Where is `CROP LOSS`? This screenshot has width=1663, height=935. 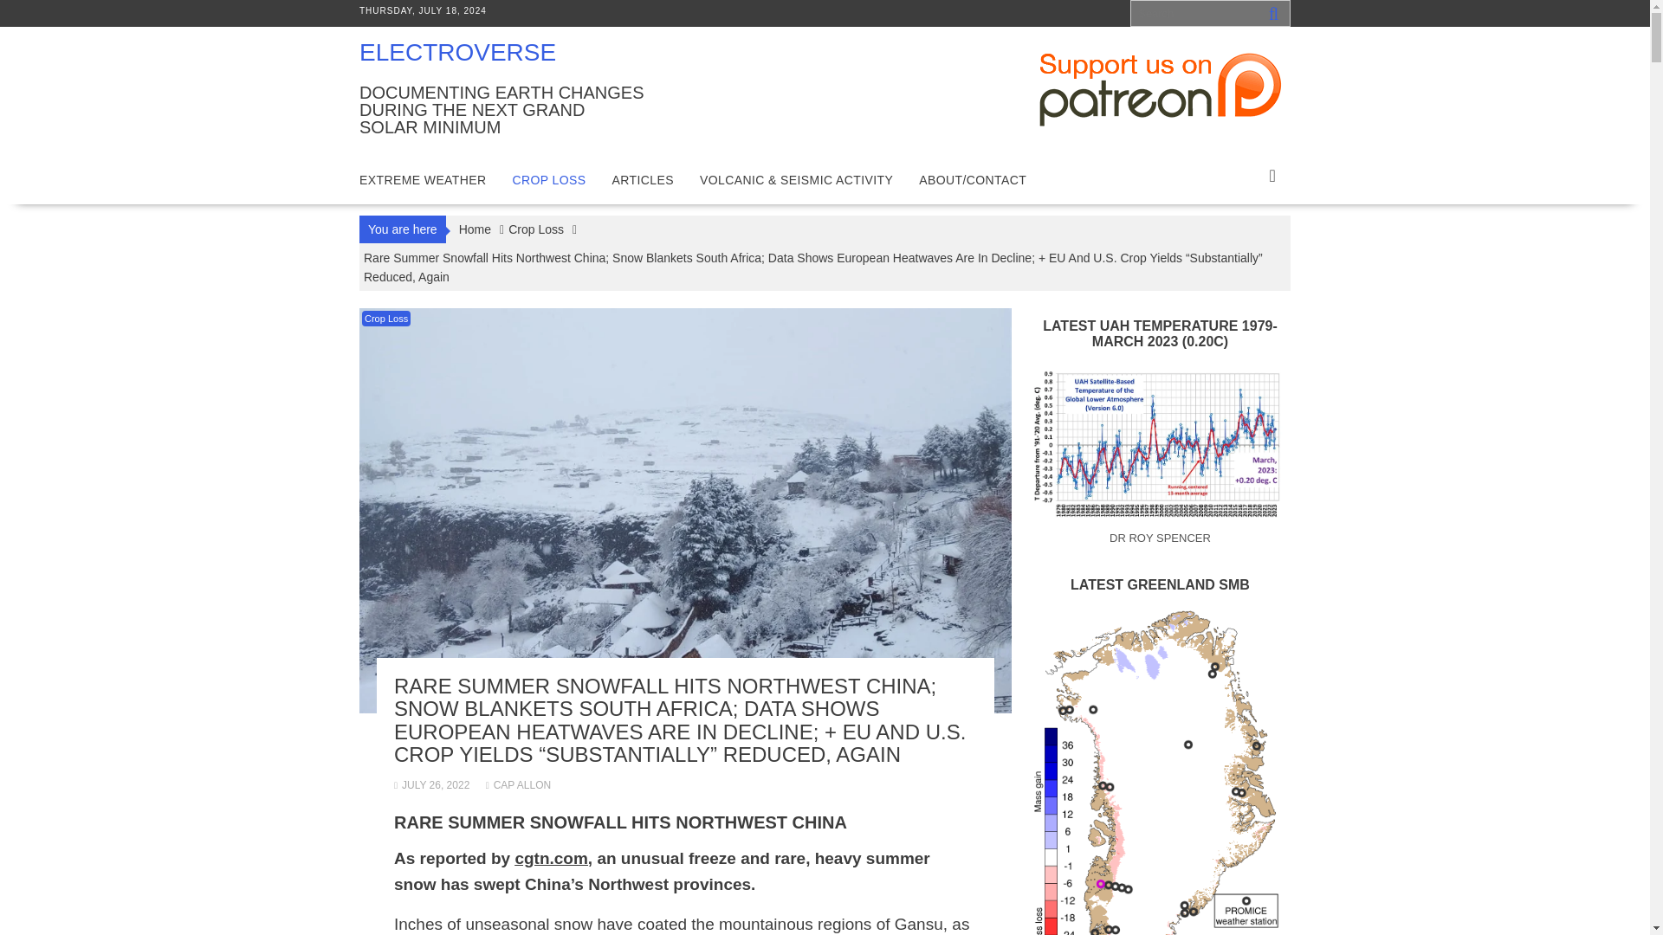 CROP LOSS is located at coordinates (549, 180).